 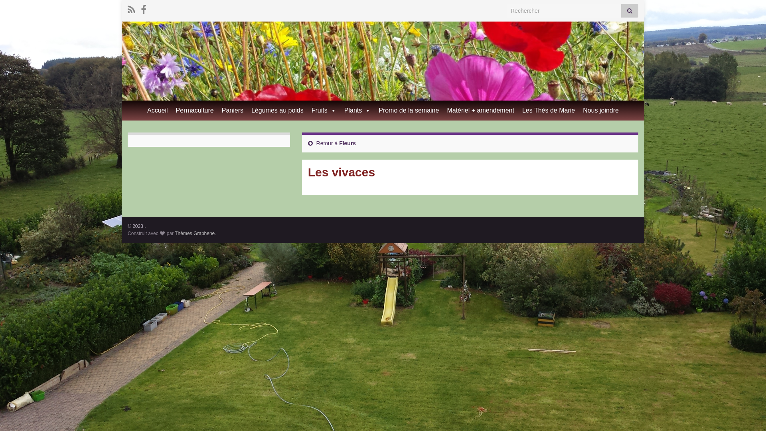 What do you see at coordinates (195, 111) in the screenshot?
I see `Permaculture` at bounding box center [195, 111].